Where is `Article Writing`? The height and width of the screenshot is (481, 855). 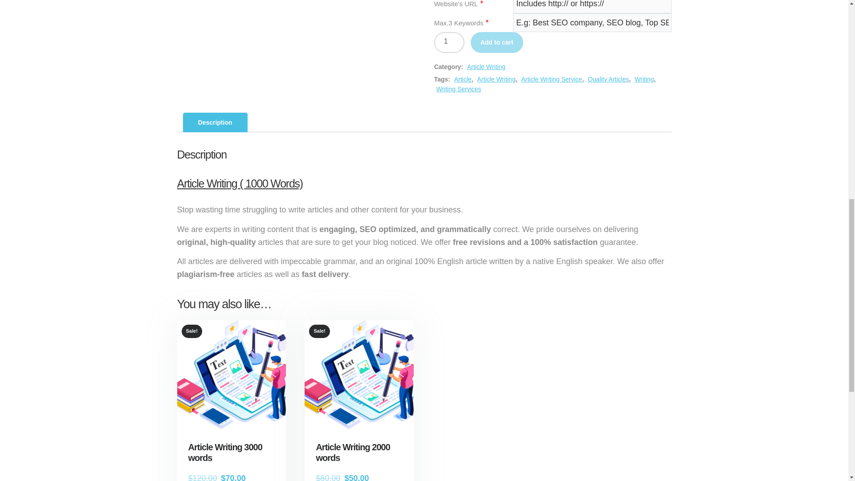
Article Writing is located at coordinates (496, 79).